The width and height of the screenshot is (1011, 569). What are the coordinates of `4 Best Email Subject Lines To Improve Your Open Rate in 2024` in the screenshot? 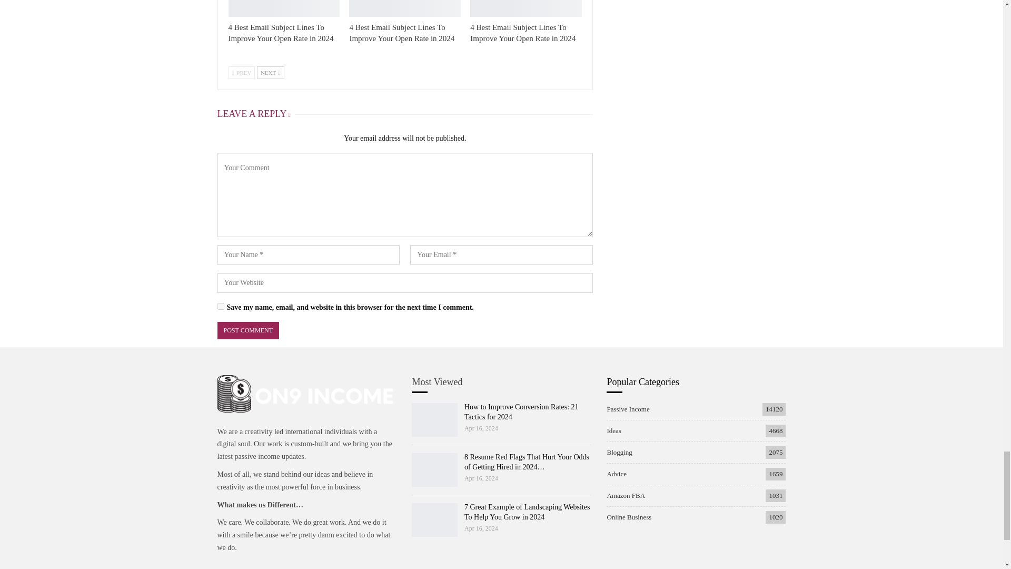 It's located at (401, 33).